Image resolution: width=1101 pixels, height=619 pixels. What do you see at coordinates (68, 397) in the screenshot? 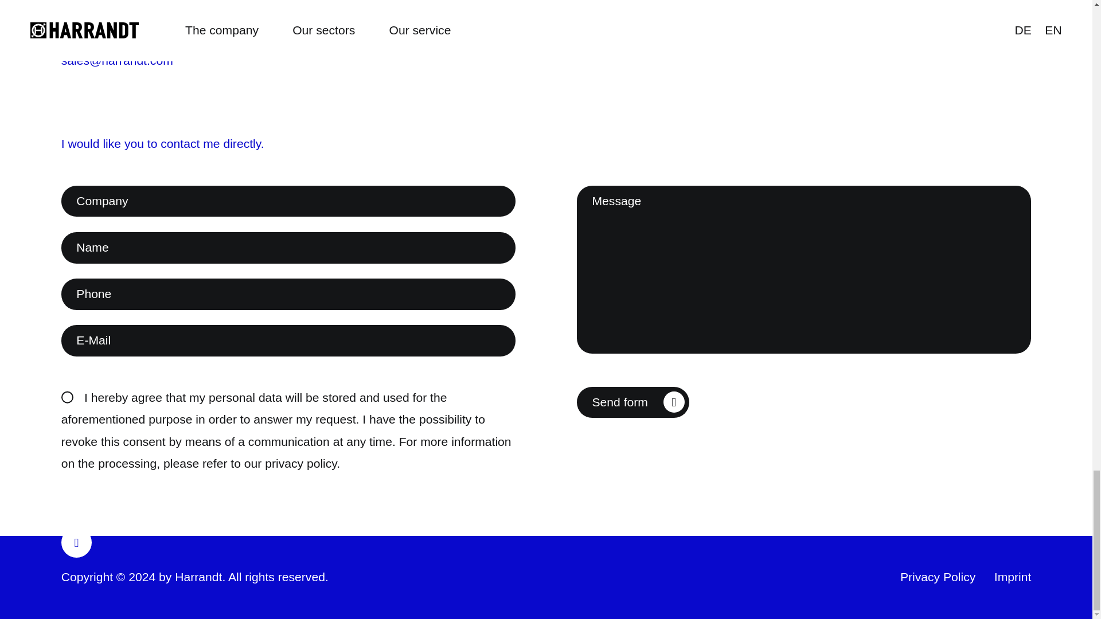
I see `Accepted` at bounding box center [68, 397].